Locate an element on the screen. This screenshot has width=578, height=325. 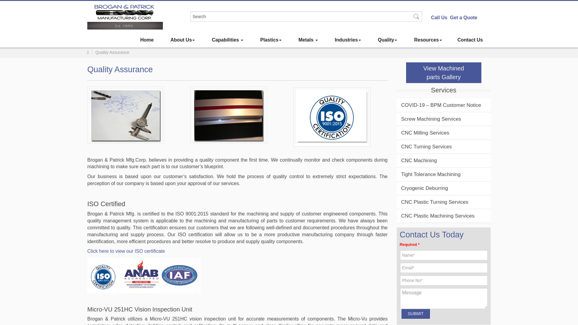
Get a Quote is located at coordinates (464, 17).